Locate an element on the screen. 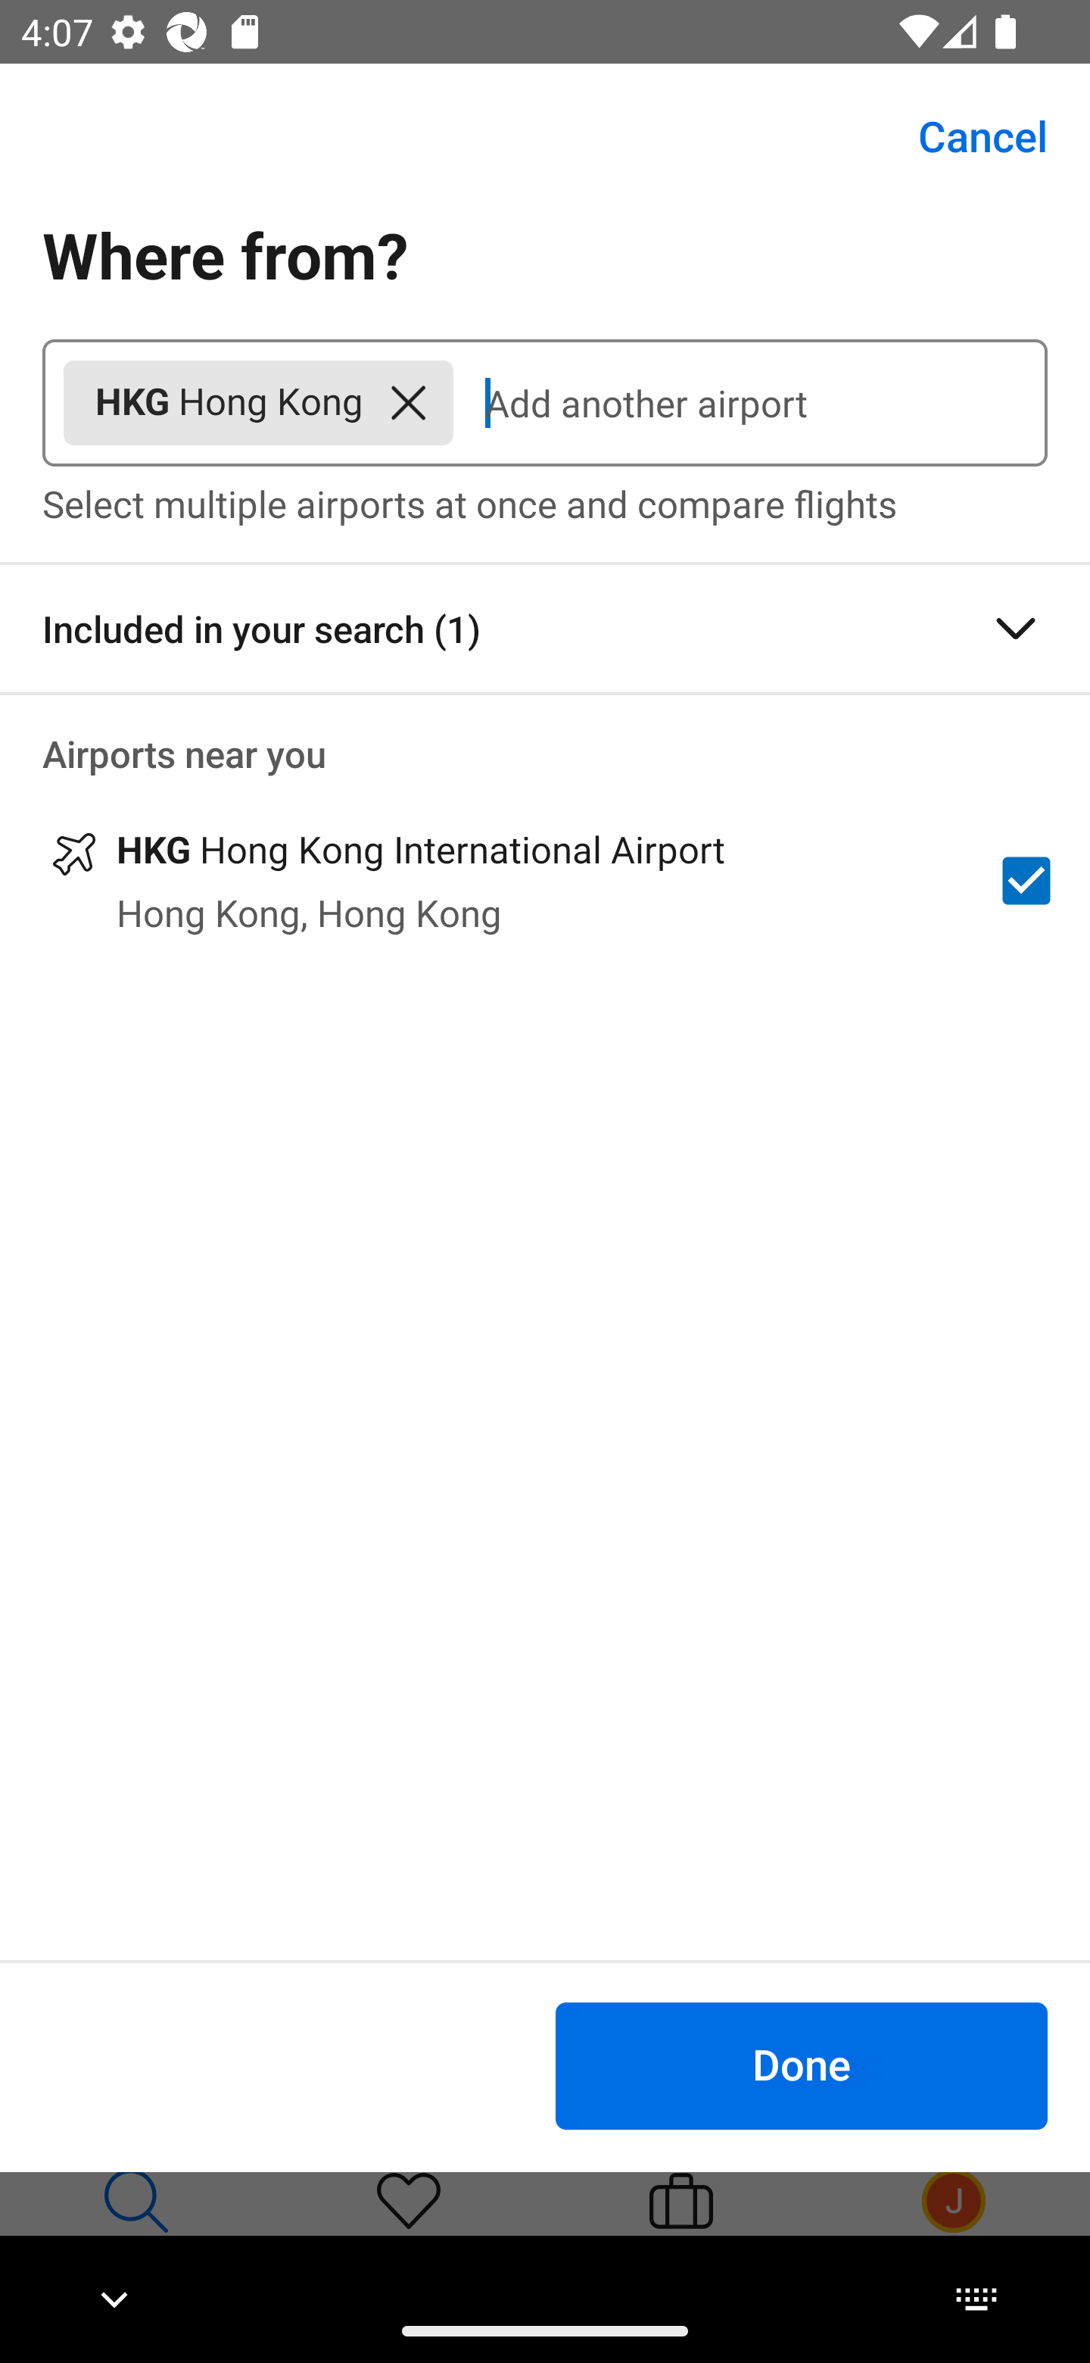  Done is located at coordinates (801, 2065).